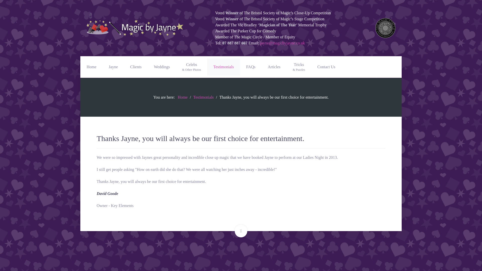 Image resolution: width=482 pixels, height=271 pixels. What do you see at coordinates (326, 67) in the screenshot?
I see `Contact Us` at bounding box center [326, 67].